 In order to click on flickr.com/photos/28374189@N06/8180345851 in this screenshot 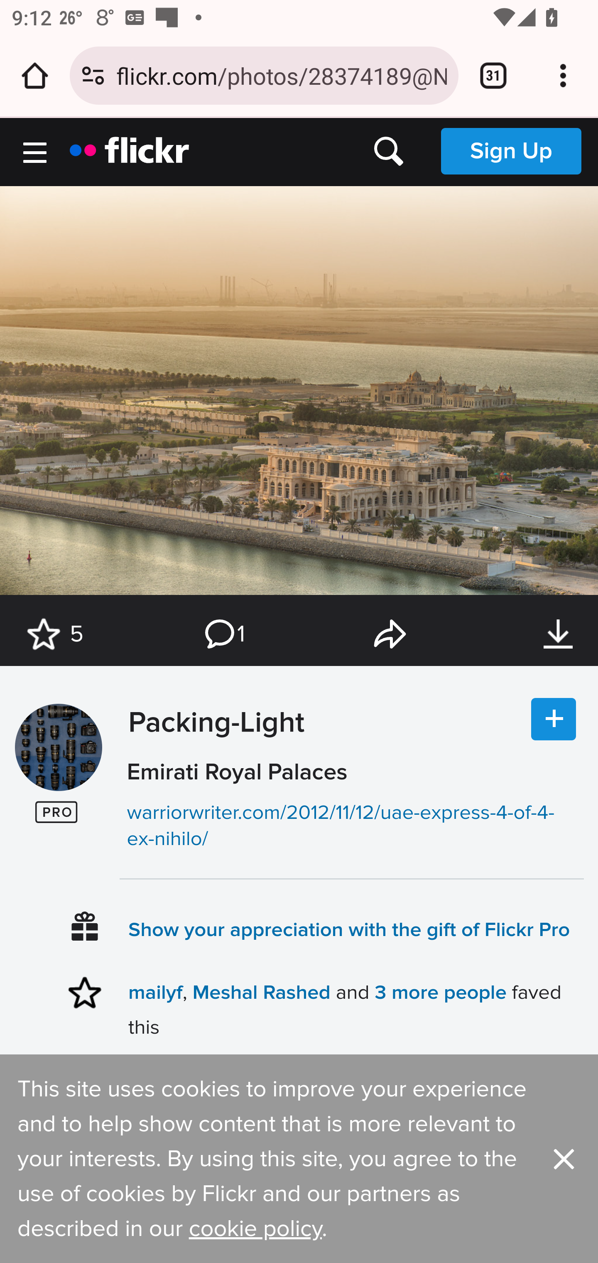, I will do `click(281, 75)`.